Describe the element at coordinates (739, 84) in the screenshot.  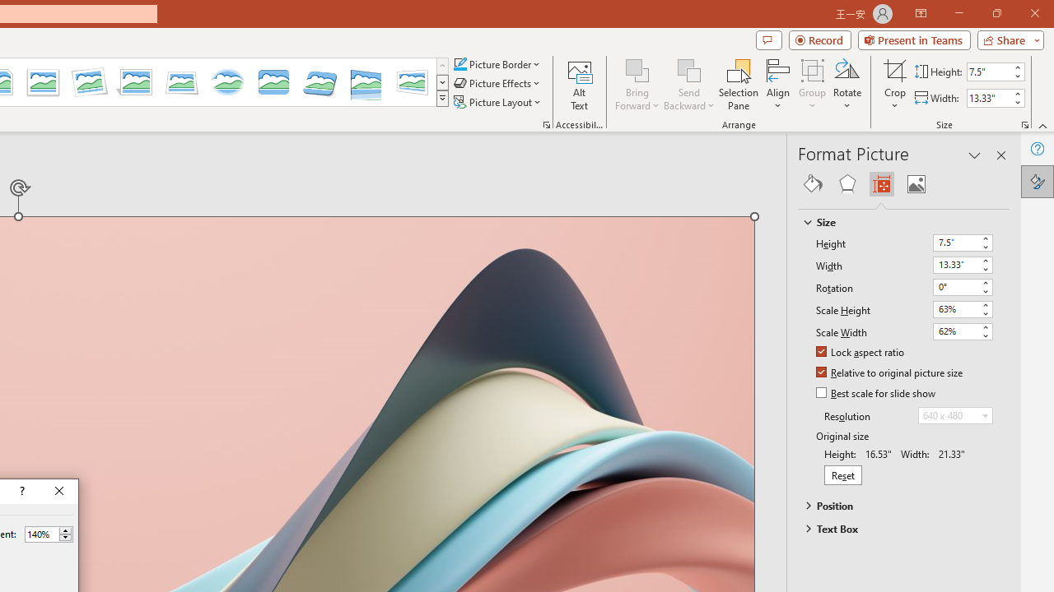
I see `Selection Pane...` at that location.